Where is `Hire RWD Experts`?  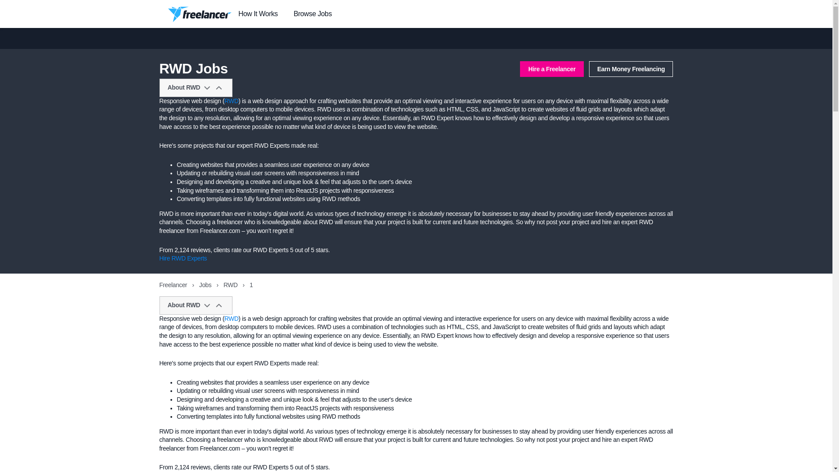
Hire RWD Experts is located at coordinates (183, 258).